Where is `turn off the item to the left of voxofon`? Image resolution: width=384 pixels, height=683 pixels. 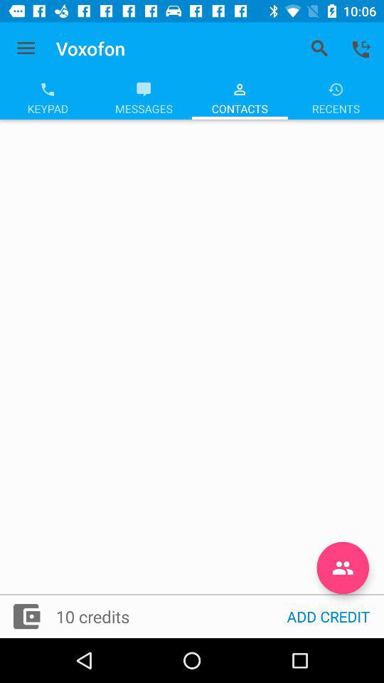
turn off the item to the left of voxofon is located at coordinates (26, 48).